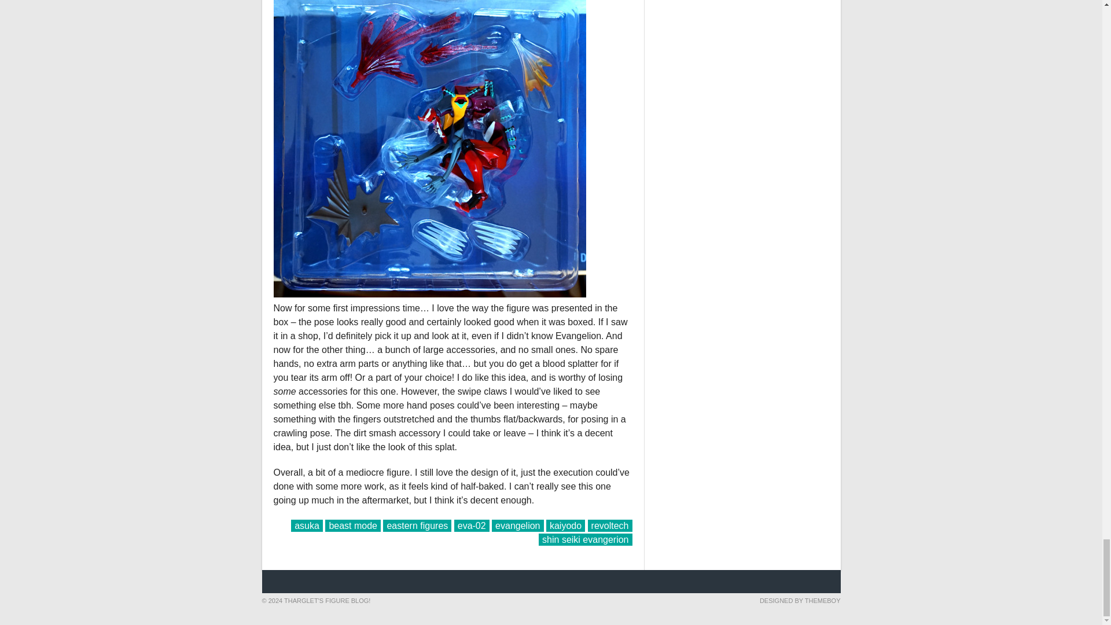 This screenshot has width=1111, height=625. What do you see at coordinates (307, 525) in the screenshot?
I see `asuka` at bounding box center [307, 525].